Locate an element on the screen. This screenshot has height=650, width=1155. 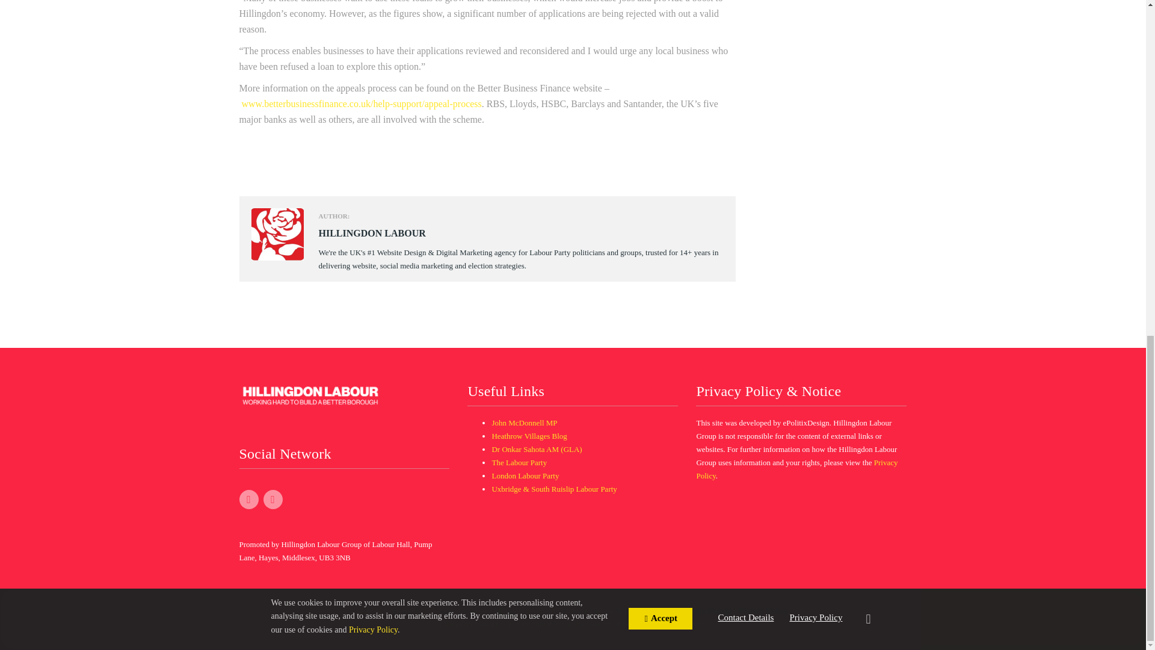
ePolitixDesign is located at coordinates (707, 610).